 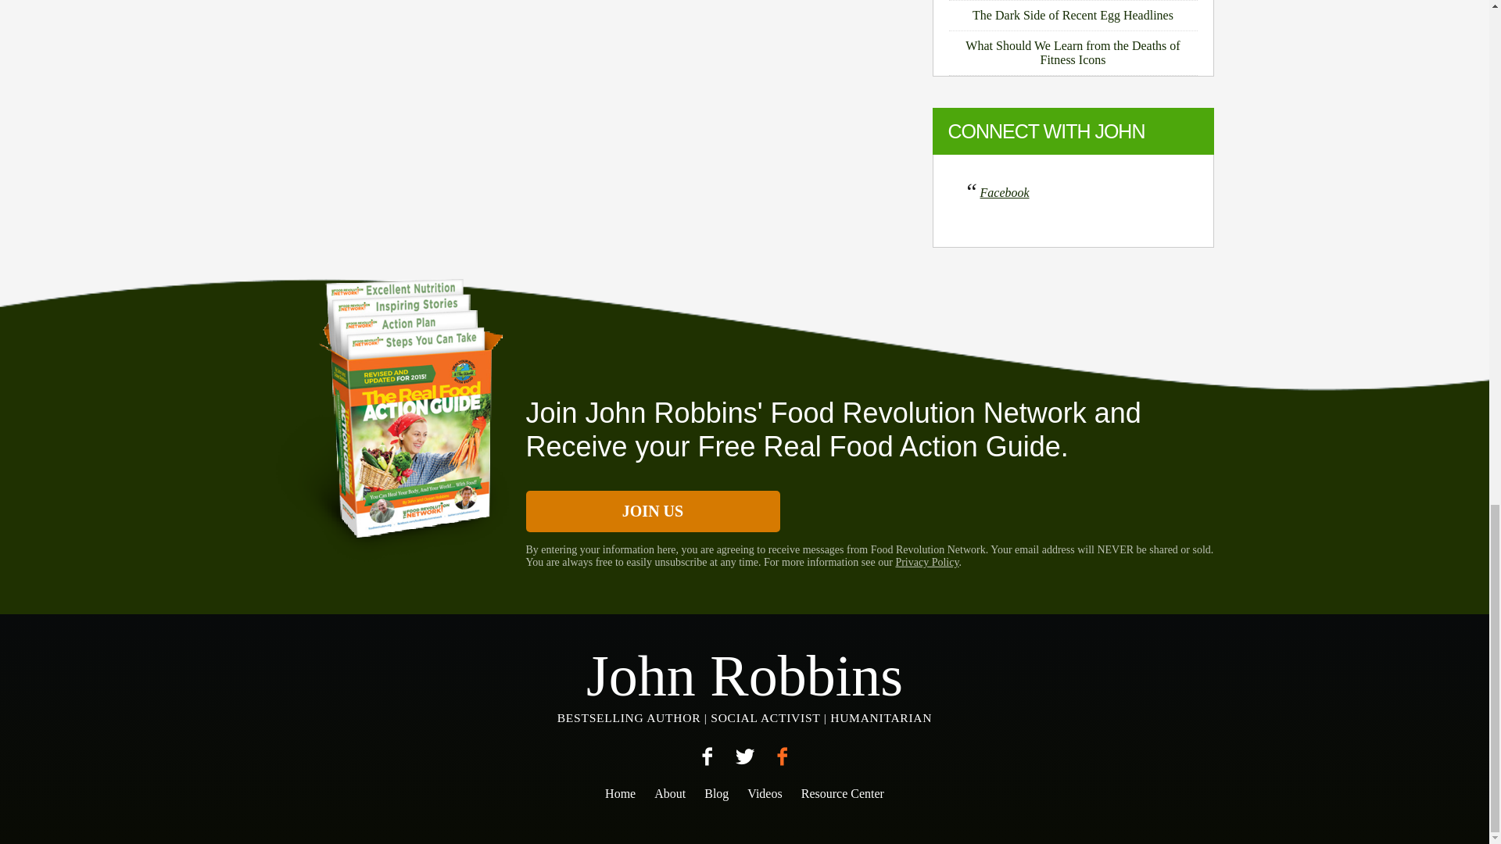 I want to click on Home, so click(x=619, y=792).